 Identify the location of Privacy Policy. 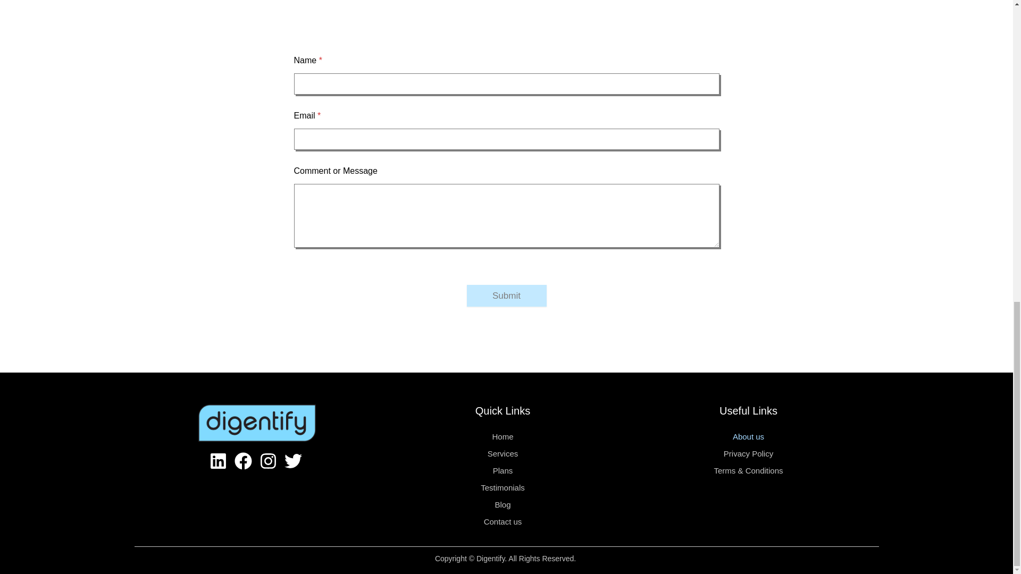
(748, 454).